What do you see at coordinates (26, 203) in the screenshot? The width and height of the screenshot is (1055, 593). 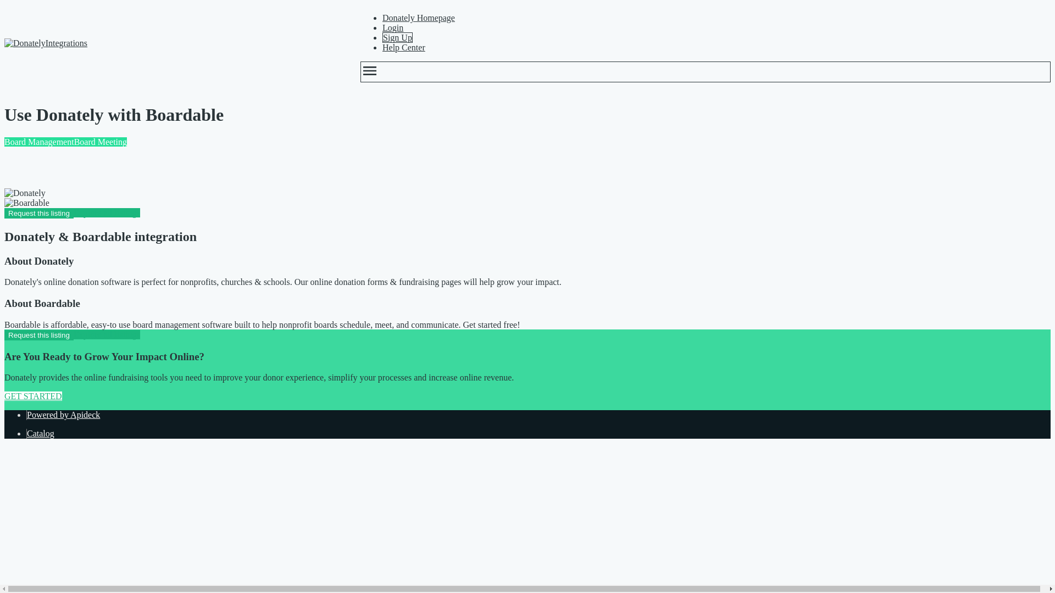 I see `Boardable` at bounding box center [26, 203].